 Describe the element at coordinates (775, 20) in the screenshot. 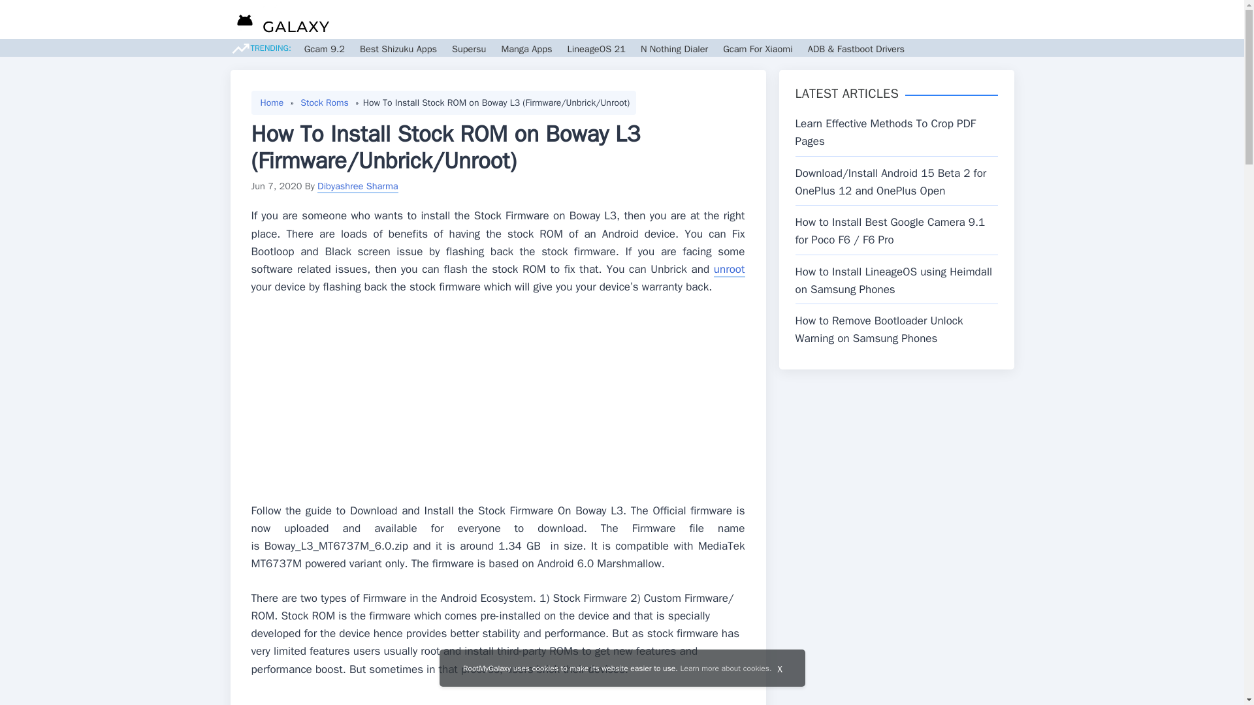

I see `Wallpapers` at that location.